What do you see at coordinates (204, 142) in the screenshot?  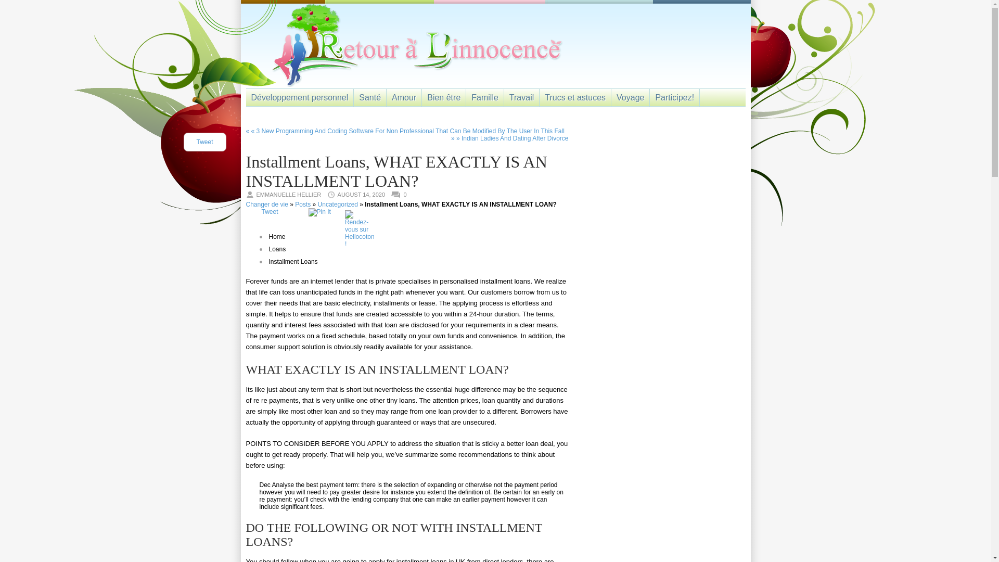 I see `Tweet` at bounding box center [204, 142].